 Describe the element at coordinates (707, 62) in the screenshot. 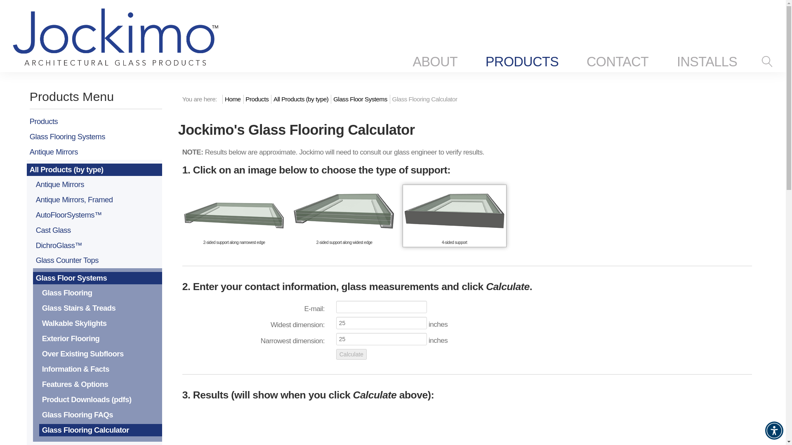

I see `INSTALLS` at that location.